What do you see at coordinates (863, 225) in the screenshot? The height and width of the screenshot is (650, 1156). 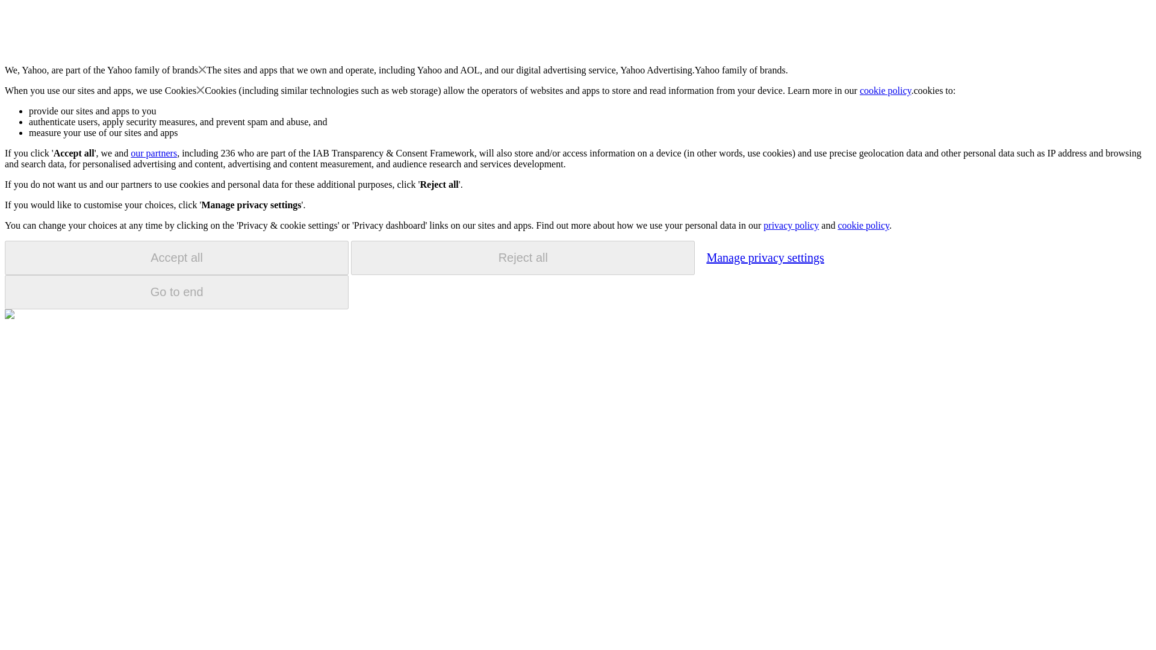 I see `cookie policy` at bounding box center [863, 225].